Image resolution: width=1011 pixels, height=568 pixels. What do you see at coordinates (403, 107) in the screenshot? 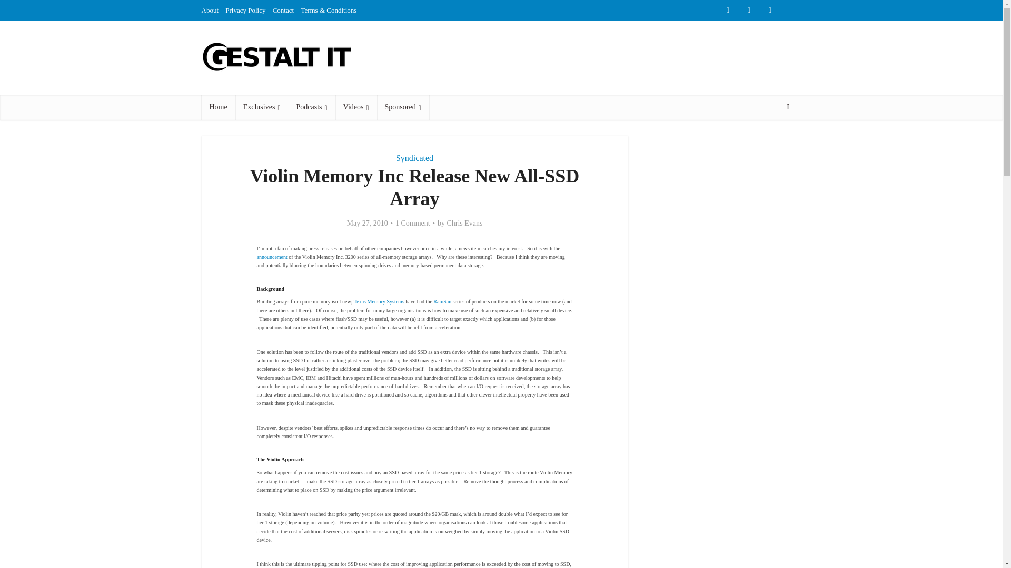
I see `Sponsored` at bounding box center [403, 107].